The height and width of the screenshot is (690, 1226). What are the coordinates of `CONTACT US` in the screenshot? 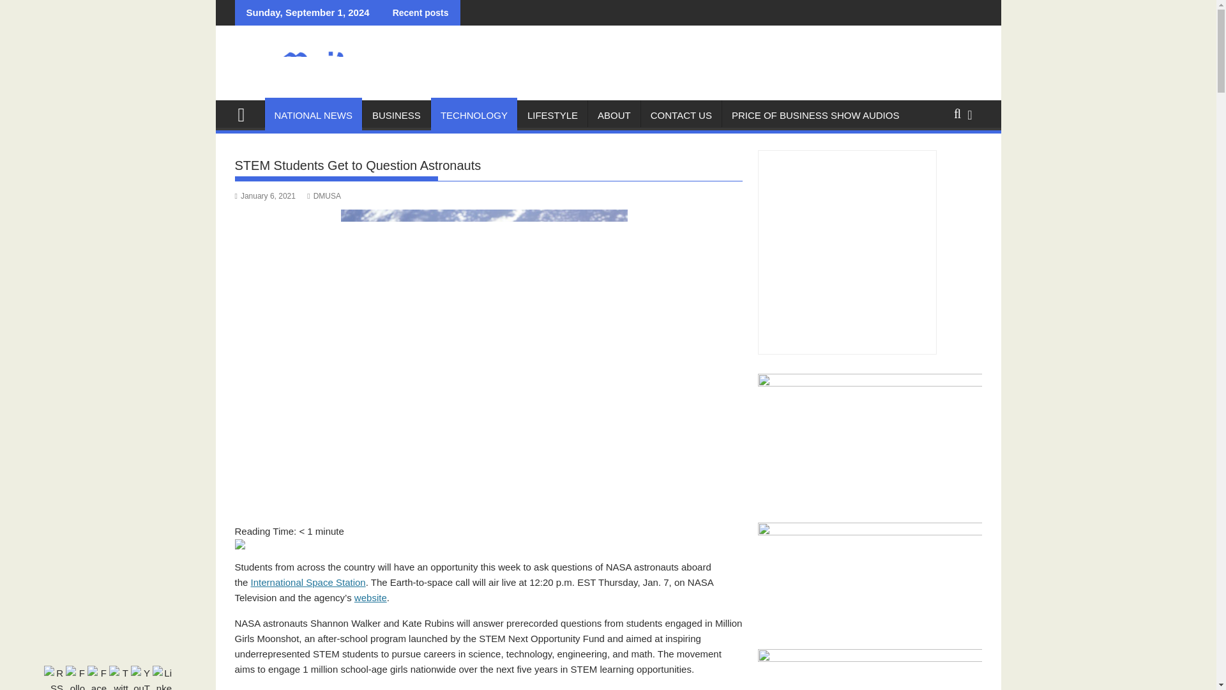 It's located at (681, 115).